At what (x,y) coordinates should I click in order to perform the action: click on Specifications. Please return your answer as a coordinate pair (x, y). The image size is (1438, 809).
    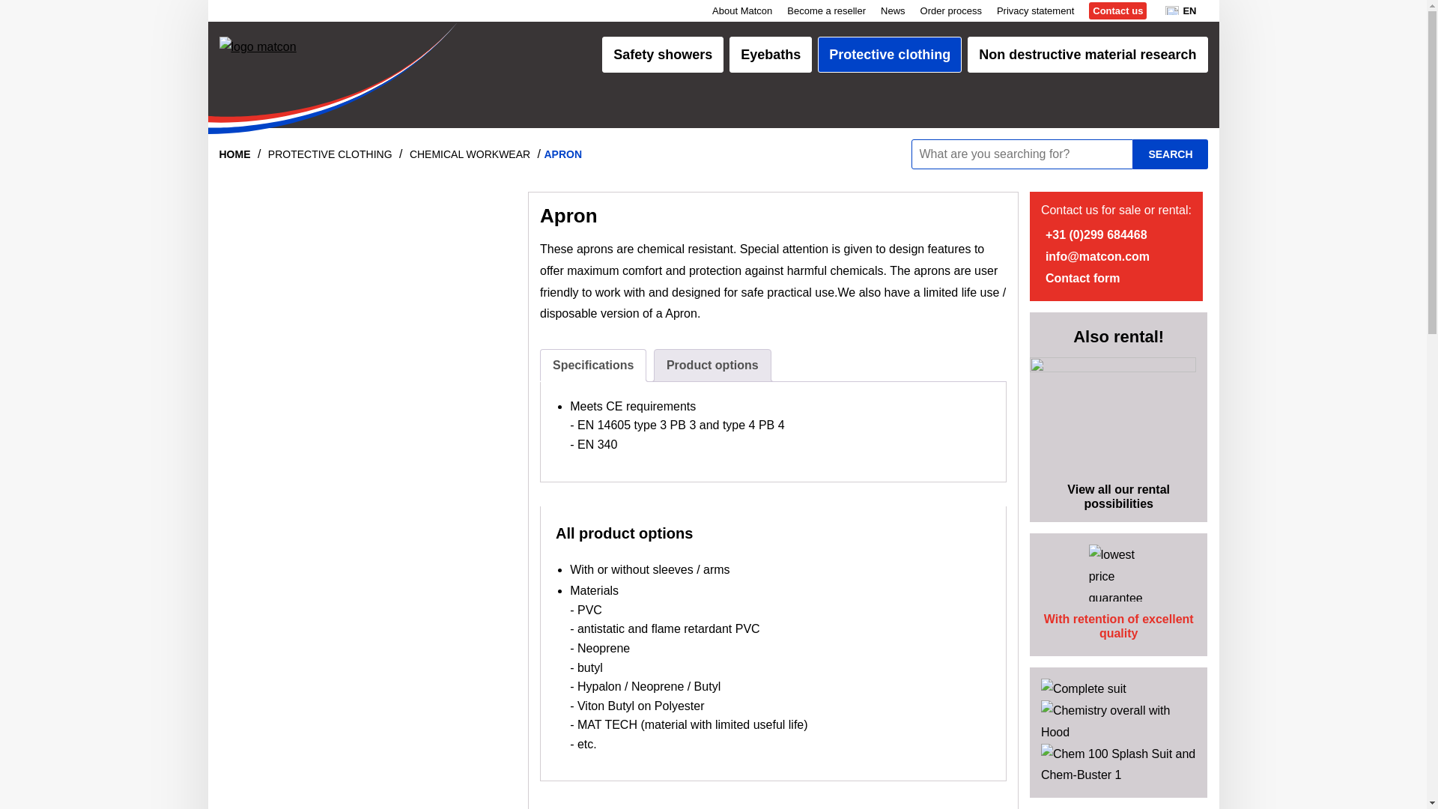
    Looking at the image, I should click on (593, 365).